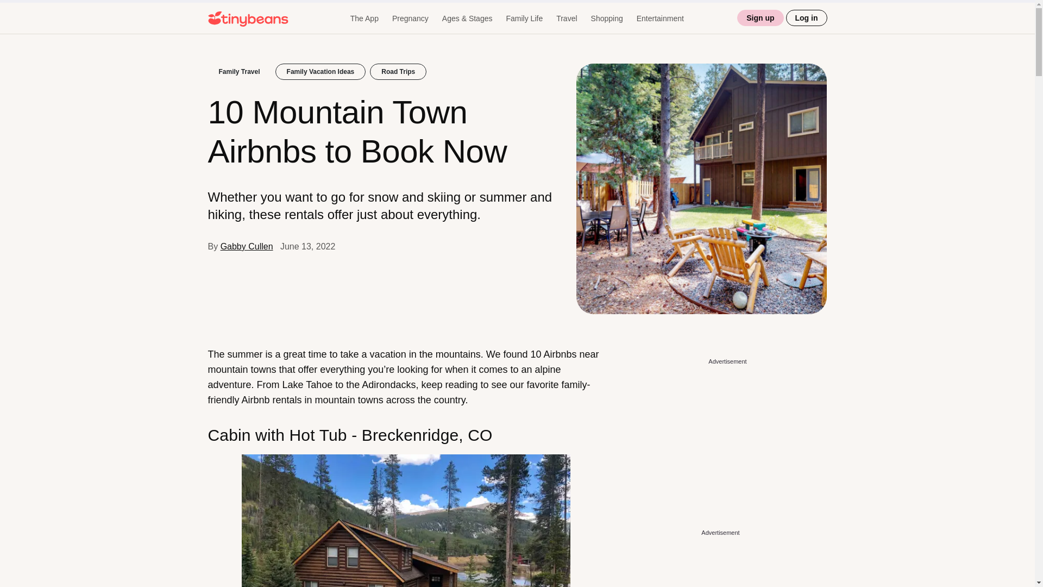 The width and height of the screenshot is (1043, 587). Describe the element at coordinates (410, 18) in the screenshot. I see `Pregnancy` at that location.